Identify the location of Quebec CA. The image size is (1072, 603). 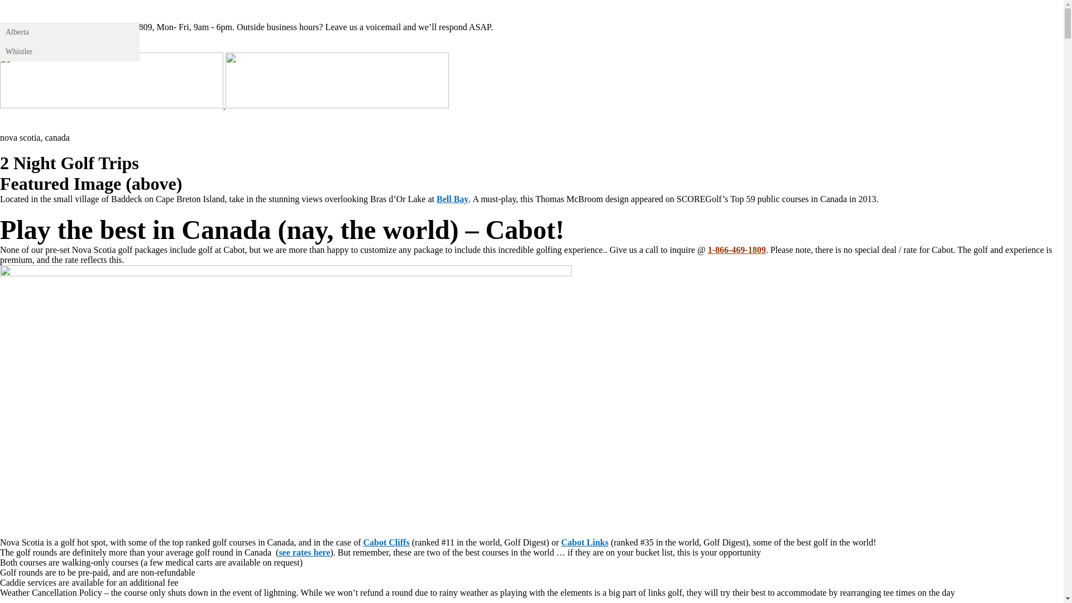
(156, 122).